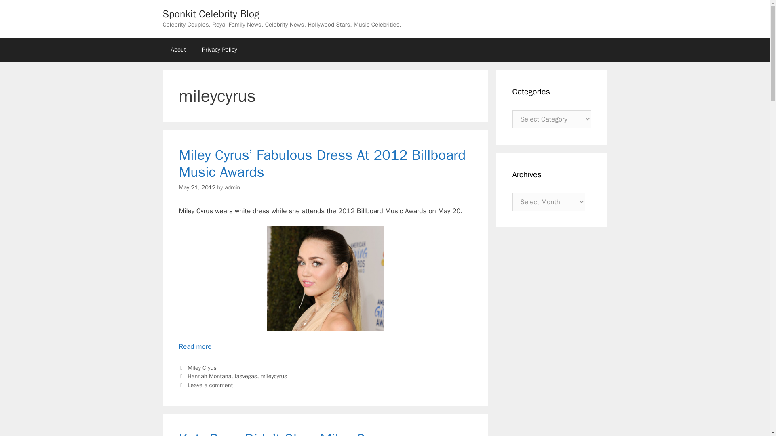 The width and height of the screenshot is (776, 436). What do you see at coordinates (202, 367) in the screenshot?
I see `Miley Cryus` at bounding box center [202, 367].